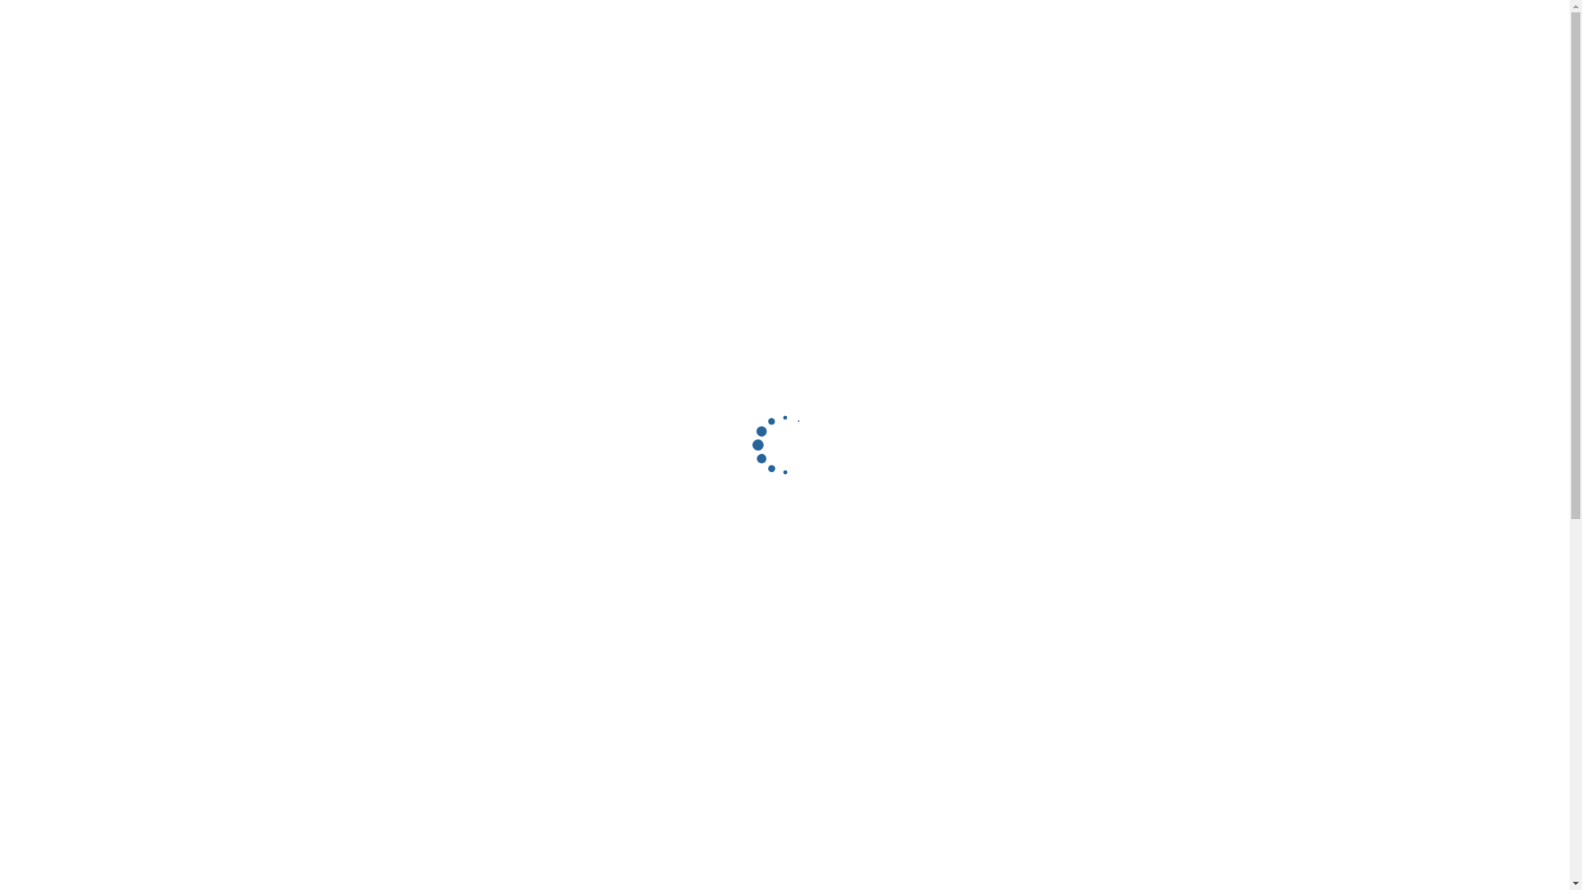  Describe the element at coordinates (1252, 30) in the screenshot. I see `Events` at that location.